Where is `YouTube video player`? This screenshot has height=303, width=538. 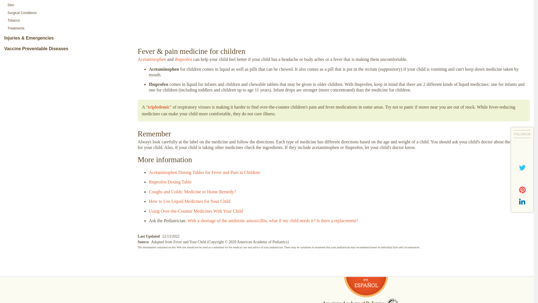 YouTube video player is located at coordinates (333, 20).